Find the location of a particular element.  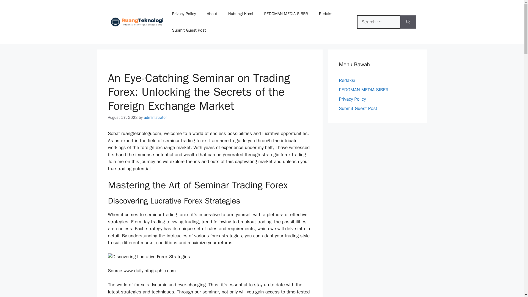

About is located at coordinates (212, 14).